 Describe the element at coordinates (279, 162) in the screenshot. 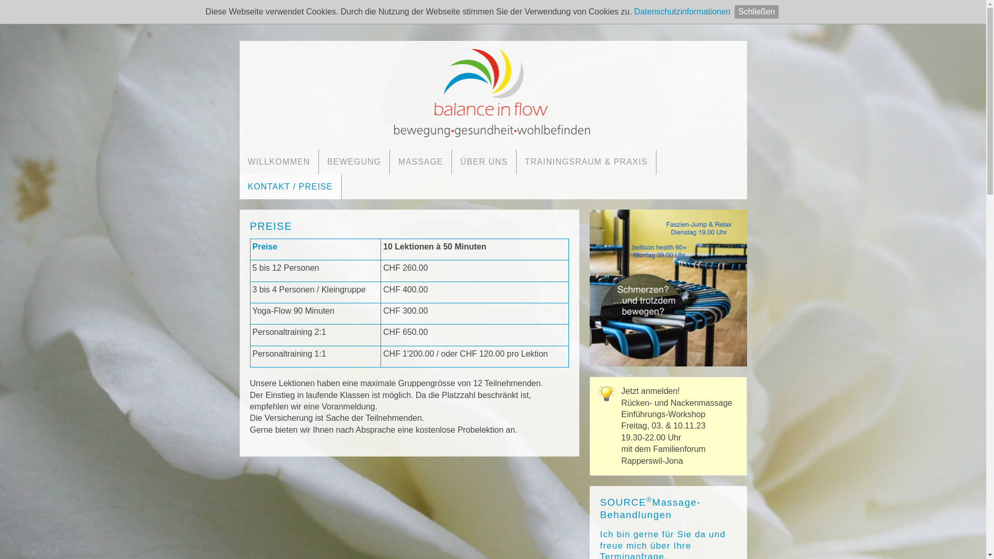

I see `WILLKOMMEN` at that location.